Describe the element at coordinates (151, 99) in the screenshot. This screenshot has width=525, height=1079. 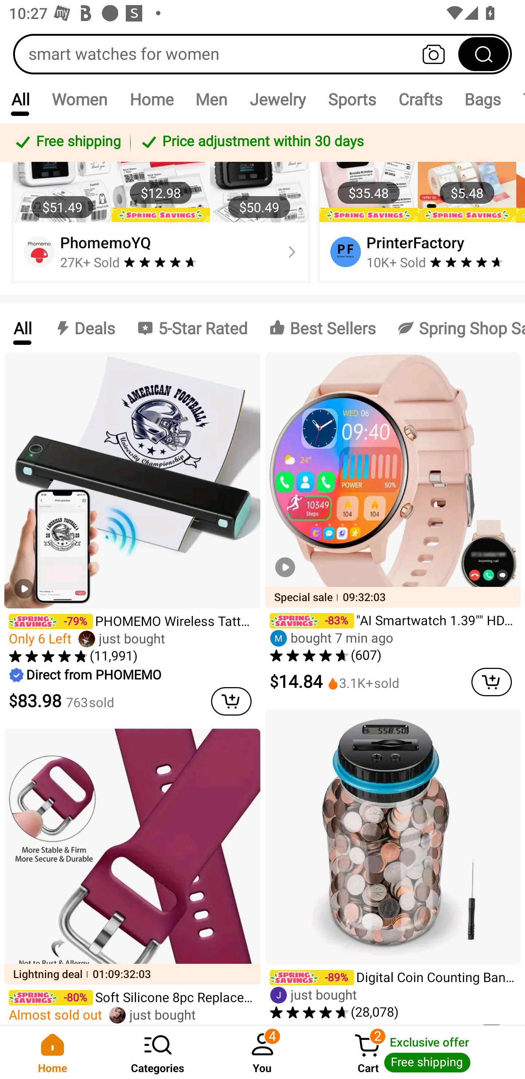
I see `Home` at that location.